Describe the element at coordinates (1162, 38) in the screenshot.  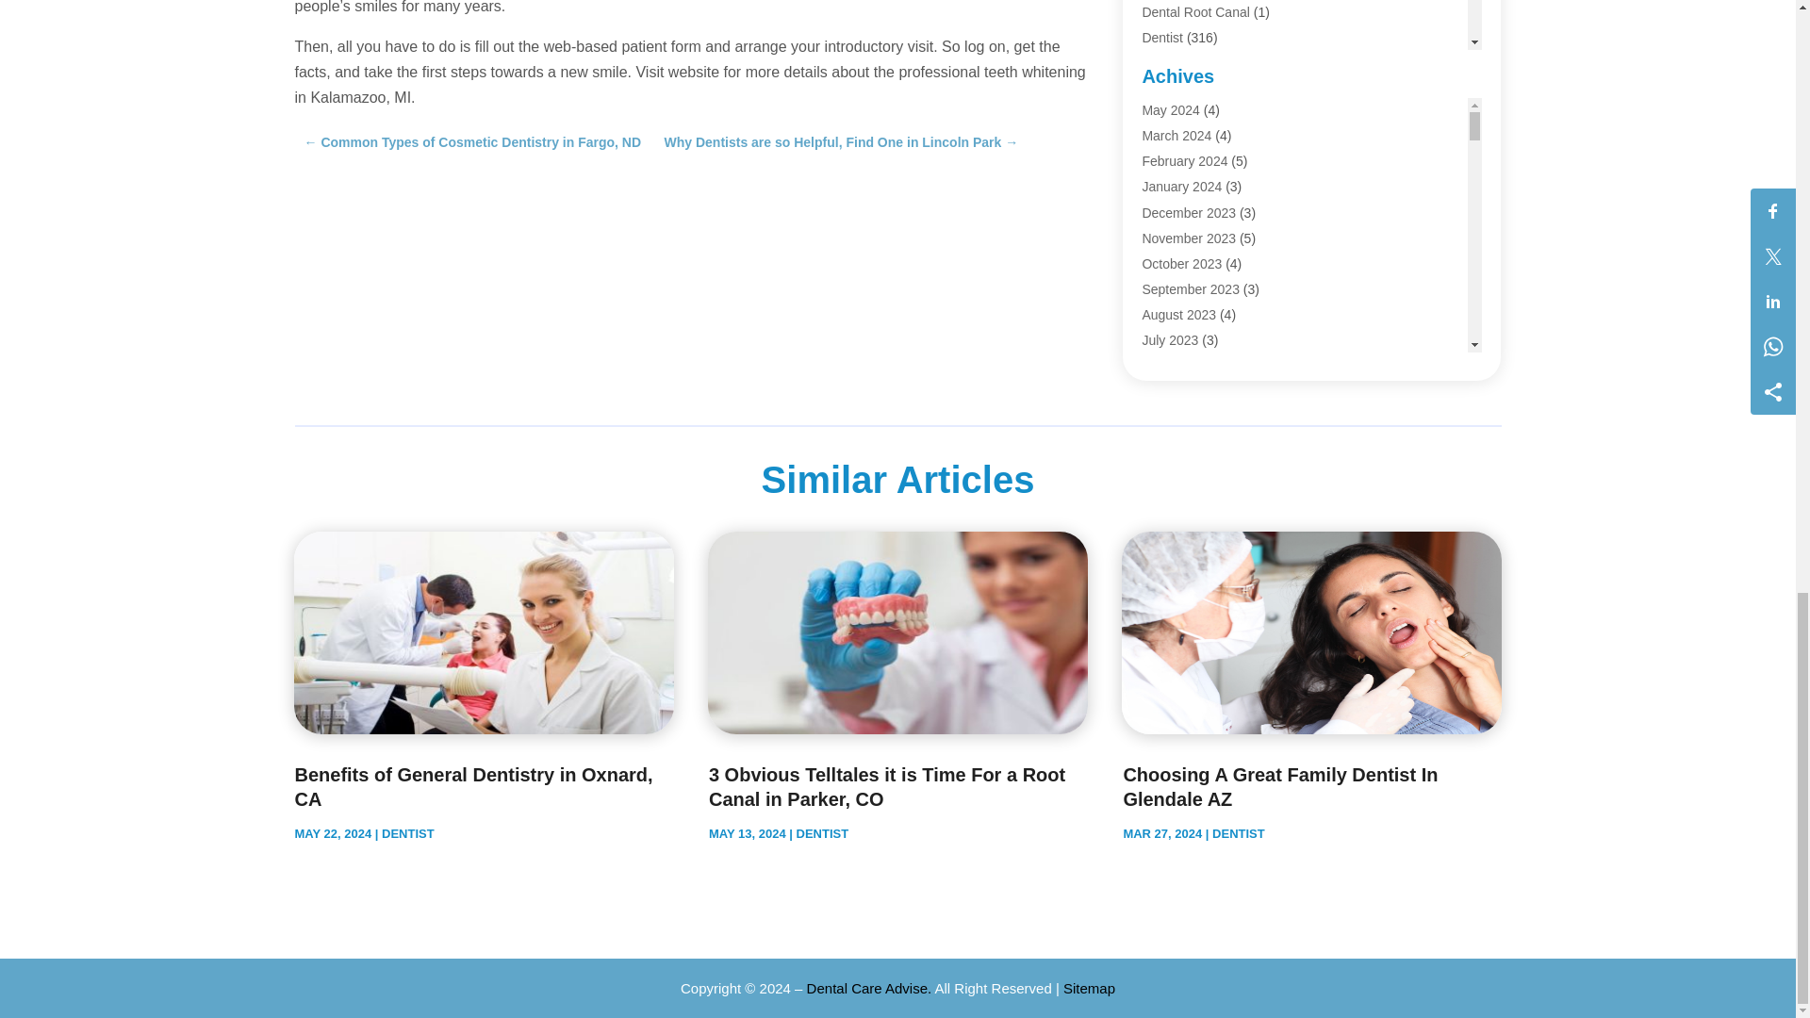
I see `Dentist` at that location.